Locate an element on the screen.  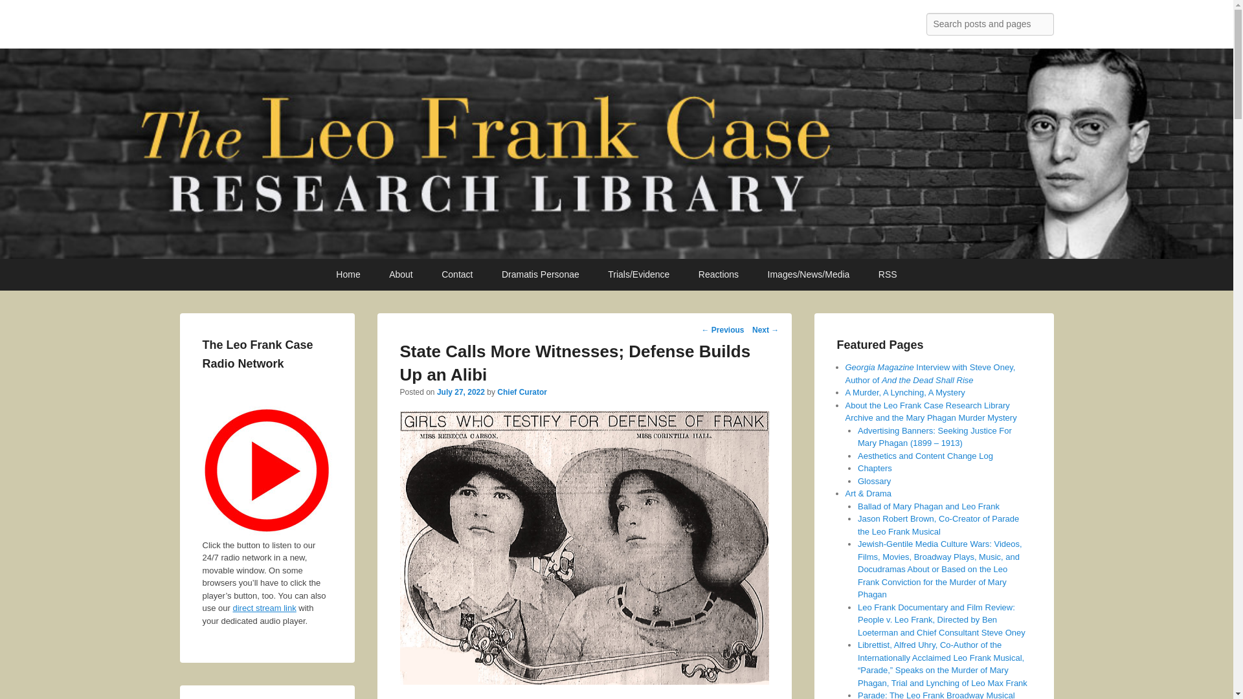
Click to open audio player in new, movable window is located at coordinates (267, 471).